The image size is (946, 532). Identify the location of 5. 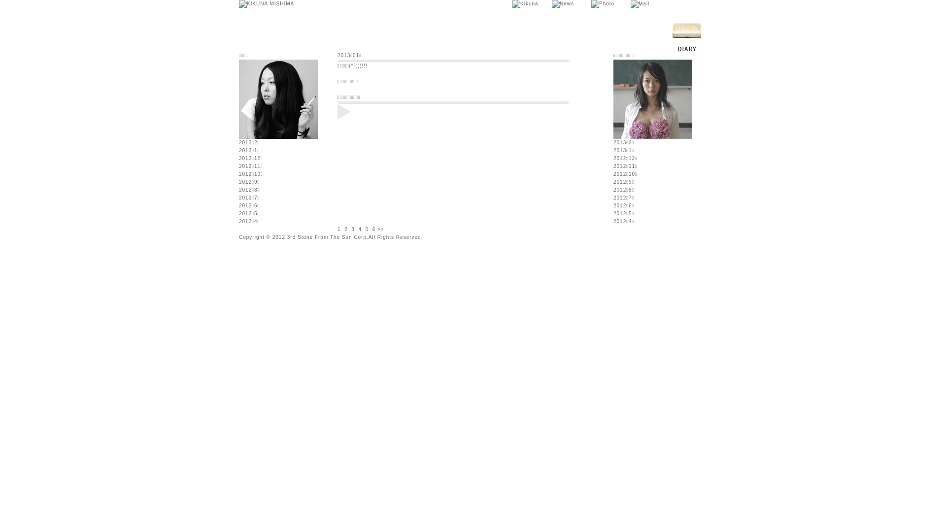
(368, 230).